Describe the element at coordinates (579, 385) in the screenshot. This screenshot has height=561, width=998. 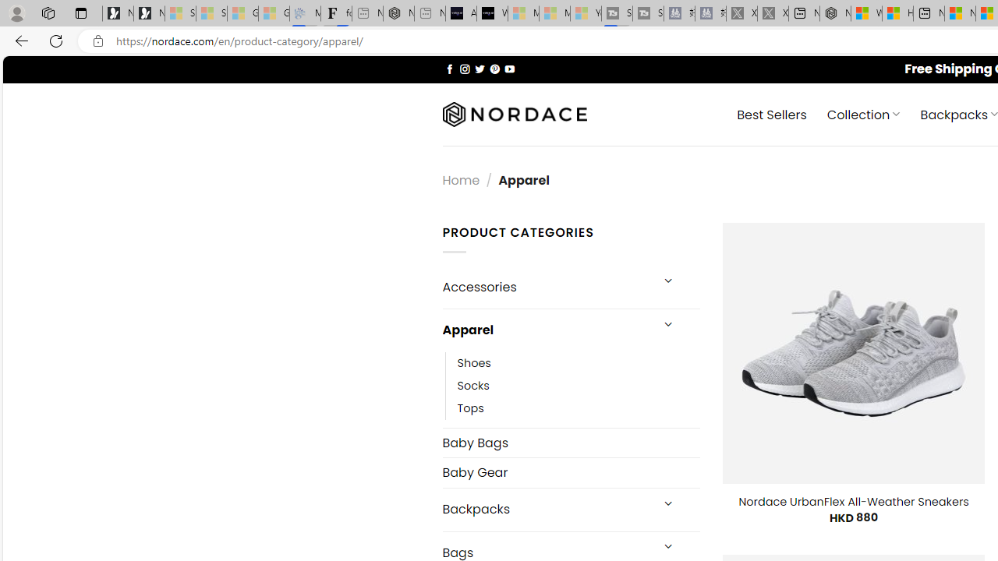
I see `Socks` at that location.